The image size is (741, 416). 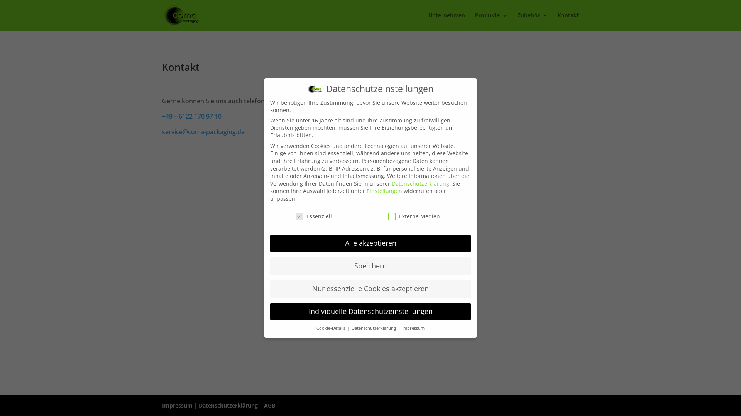 I want to click on Produkte, so click(x=491, y=22).